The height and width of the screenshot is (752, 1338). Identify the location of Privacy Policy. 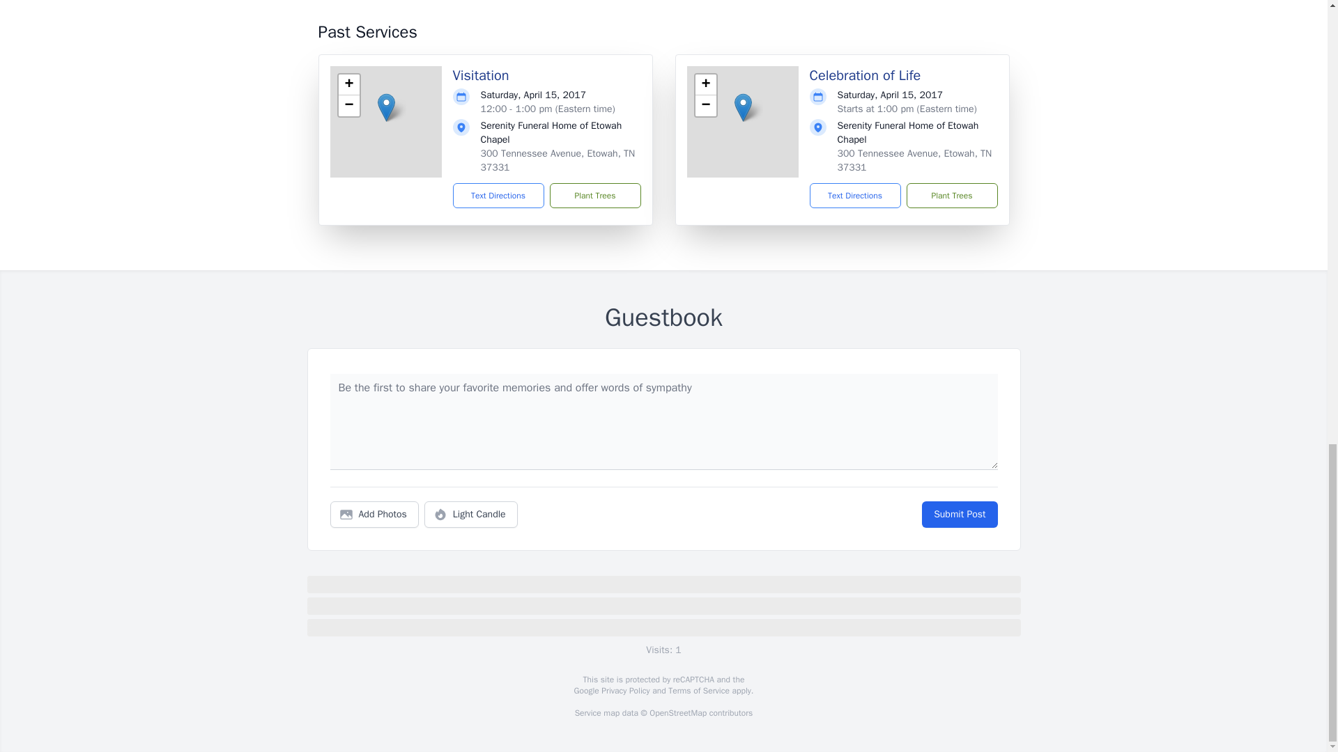
(624, 691).